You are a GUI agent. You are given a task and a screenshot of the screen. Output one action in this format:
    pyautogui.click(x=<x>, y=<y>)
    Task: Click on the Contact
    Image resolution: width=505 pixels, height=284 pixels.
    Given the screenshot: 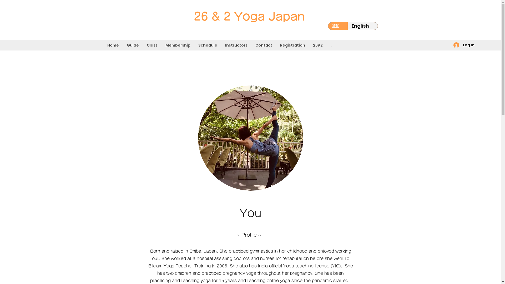 What is the action you would take?
    pyautogui.click(x=264, y=45)
    